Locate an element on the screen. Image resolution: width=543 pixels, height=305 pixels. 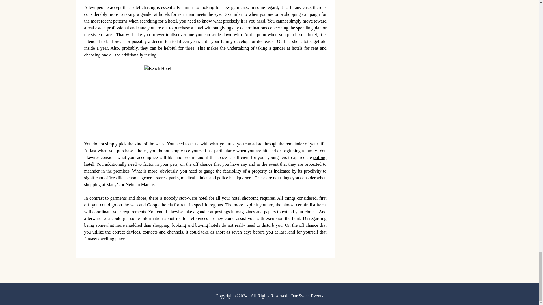
patong hotel is located at coordinates (205, 160).